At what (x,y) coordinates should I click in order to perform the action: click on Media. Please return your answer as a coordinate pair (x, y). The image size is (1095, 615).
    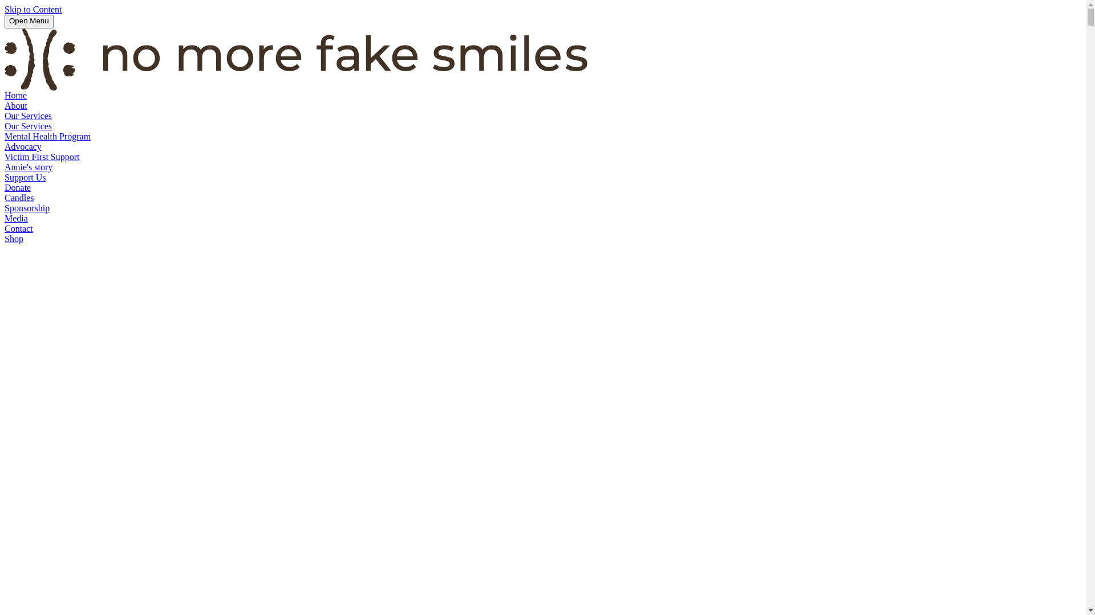
    Looking at the image, I should click on (16, 219).